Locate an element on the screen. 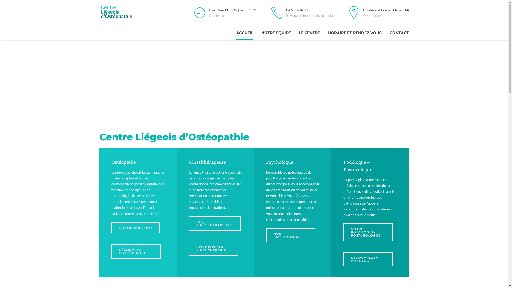  NOTRE PODOLOGUE-POSTUROLOGUE is located at coordinates (368, 232).